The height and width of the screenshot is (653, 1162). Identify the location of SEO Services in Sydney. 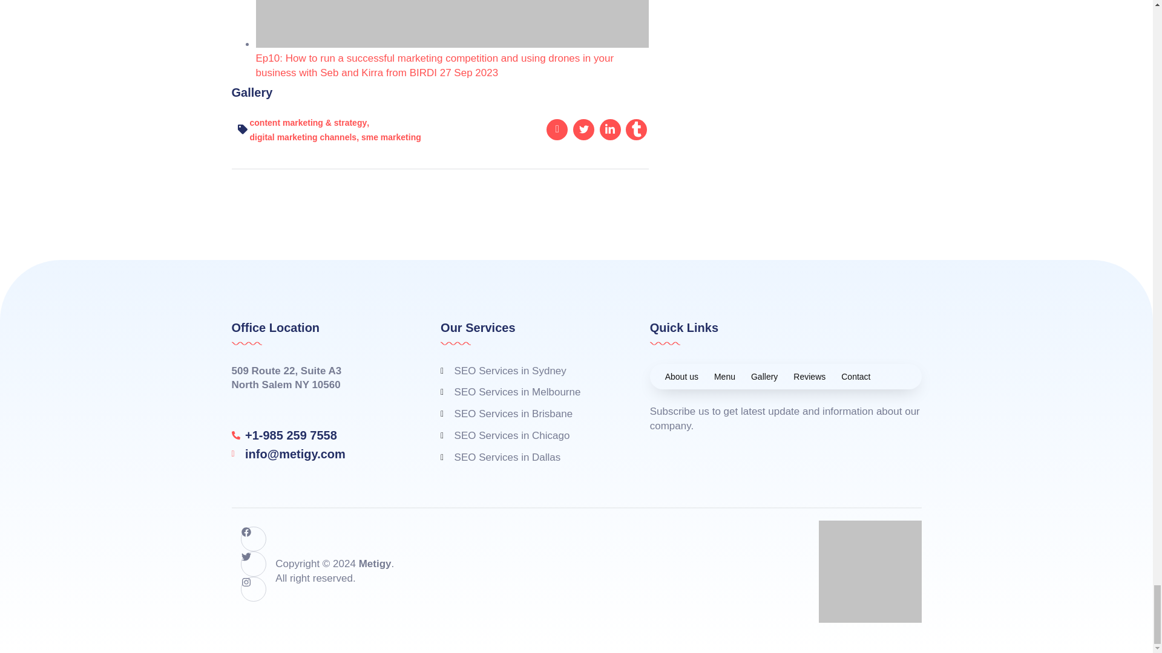
(527, 371).